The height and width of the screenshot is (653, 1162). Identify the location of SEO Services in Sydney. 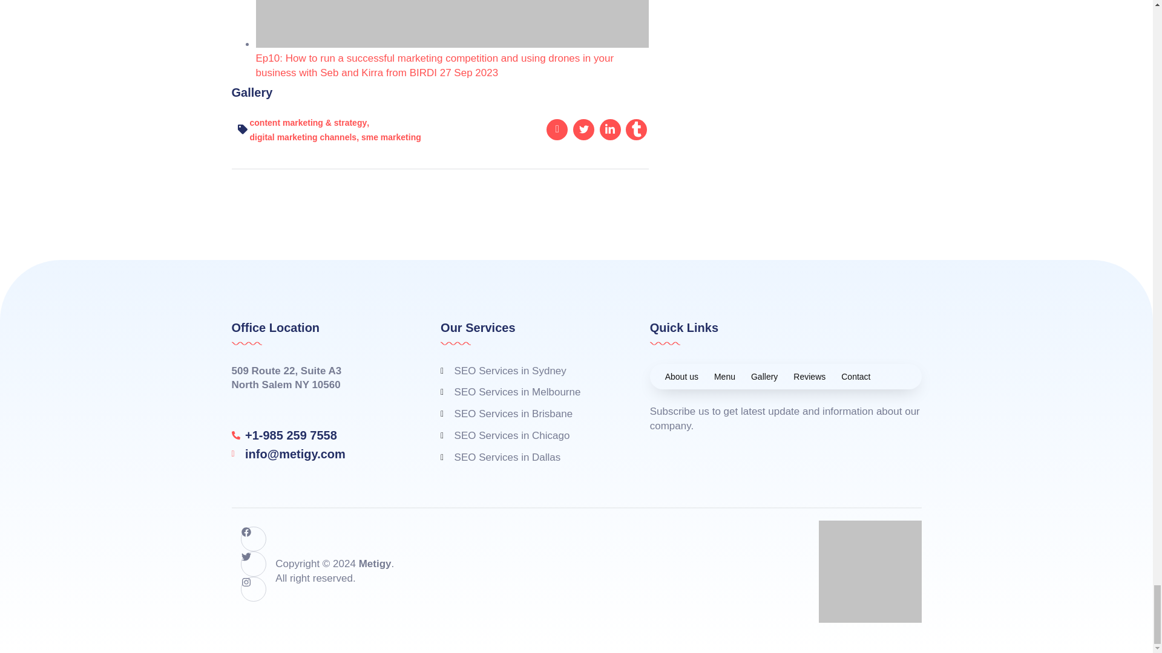
(527, 371).